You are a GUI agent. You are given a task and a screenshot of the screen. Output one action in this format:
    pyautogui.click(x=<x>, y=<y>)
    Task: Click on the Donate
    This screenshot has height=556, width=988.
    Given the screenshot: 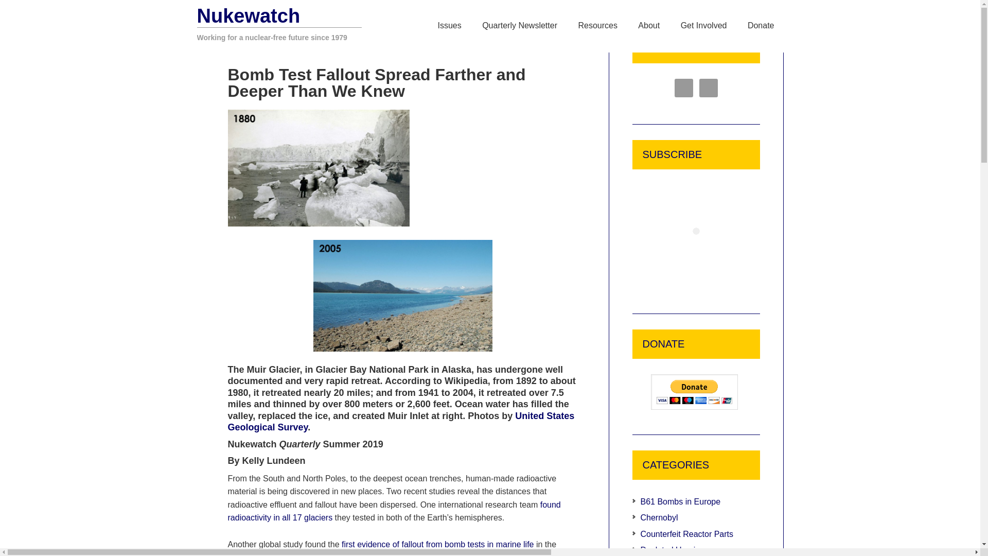 What is the action you would take?
    pyautogui.click(x=761, y=26)
    